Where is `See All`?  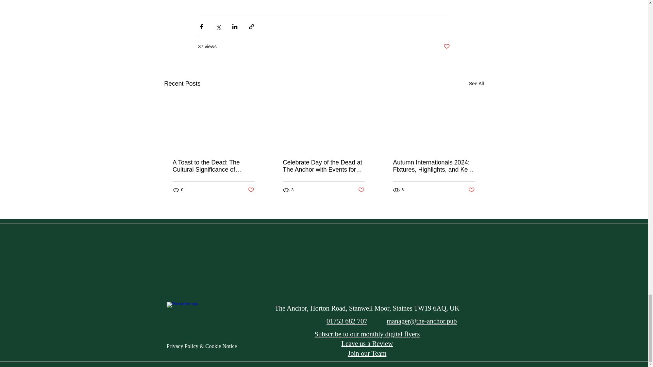
See All is located at coordinates (476, 84).